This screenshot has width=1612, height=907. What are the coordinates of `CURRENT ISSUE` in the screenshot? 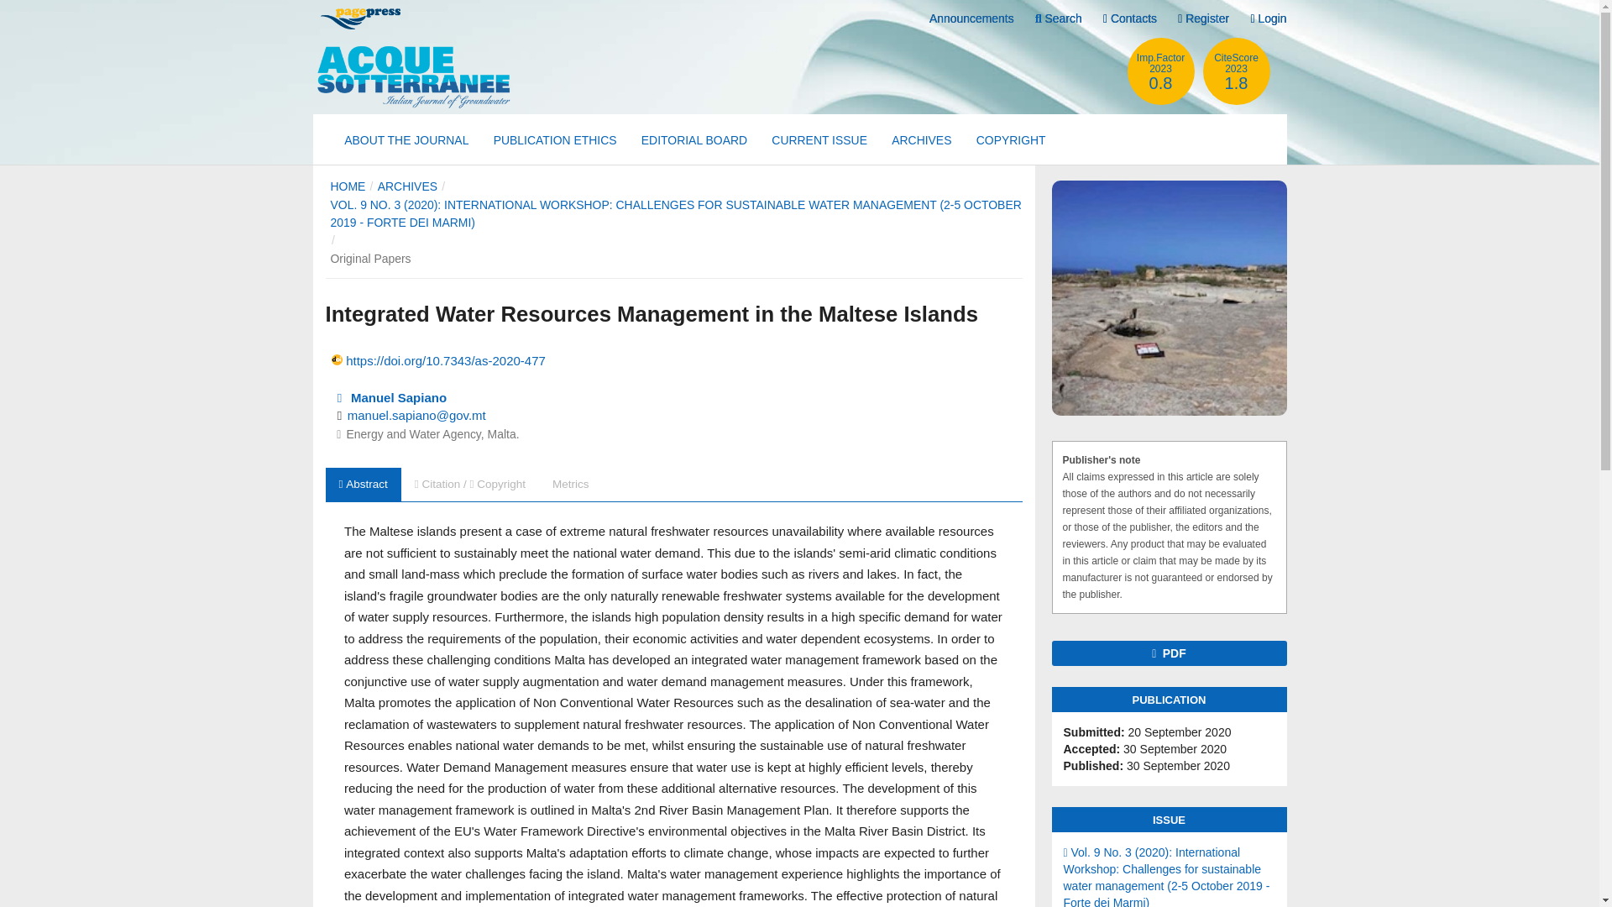 It's located at (819, 139).